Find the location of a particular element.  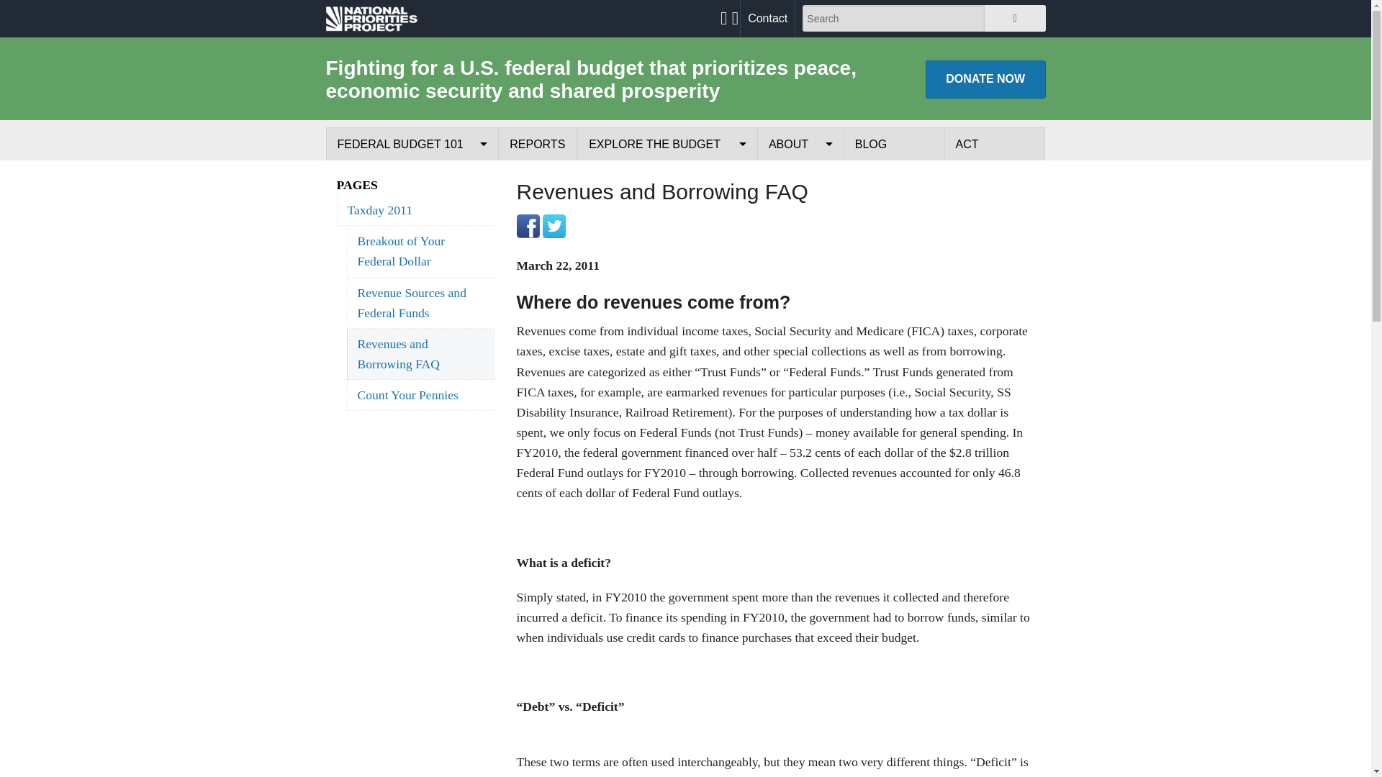

Revenue Sources and Federal Funds is located at coordinates (420, 302).